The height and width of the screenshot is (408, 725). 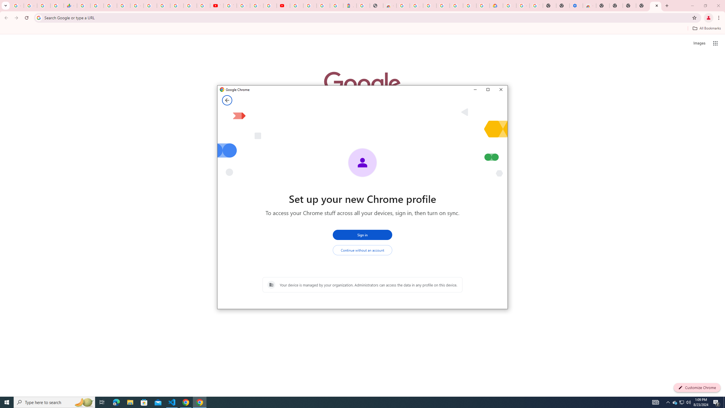 What do you see at coordinates (130, 402) in the screenshot?
I see `File Explorer` at bounding box center [130, 402].